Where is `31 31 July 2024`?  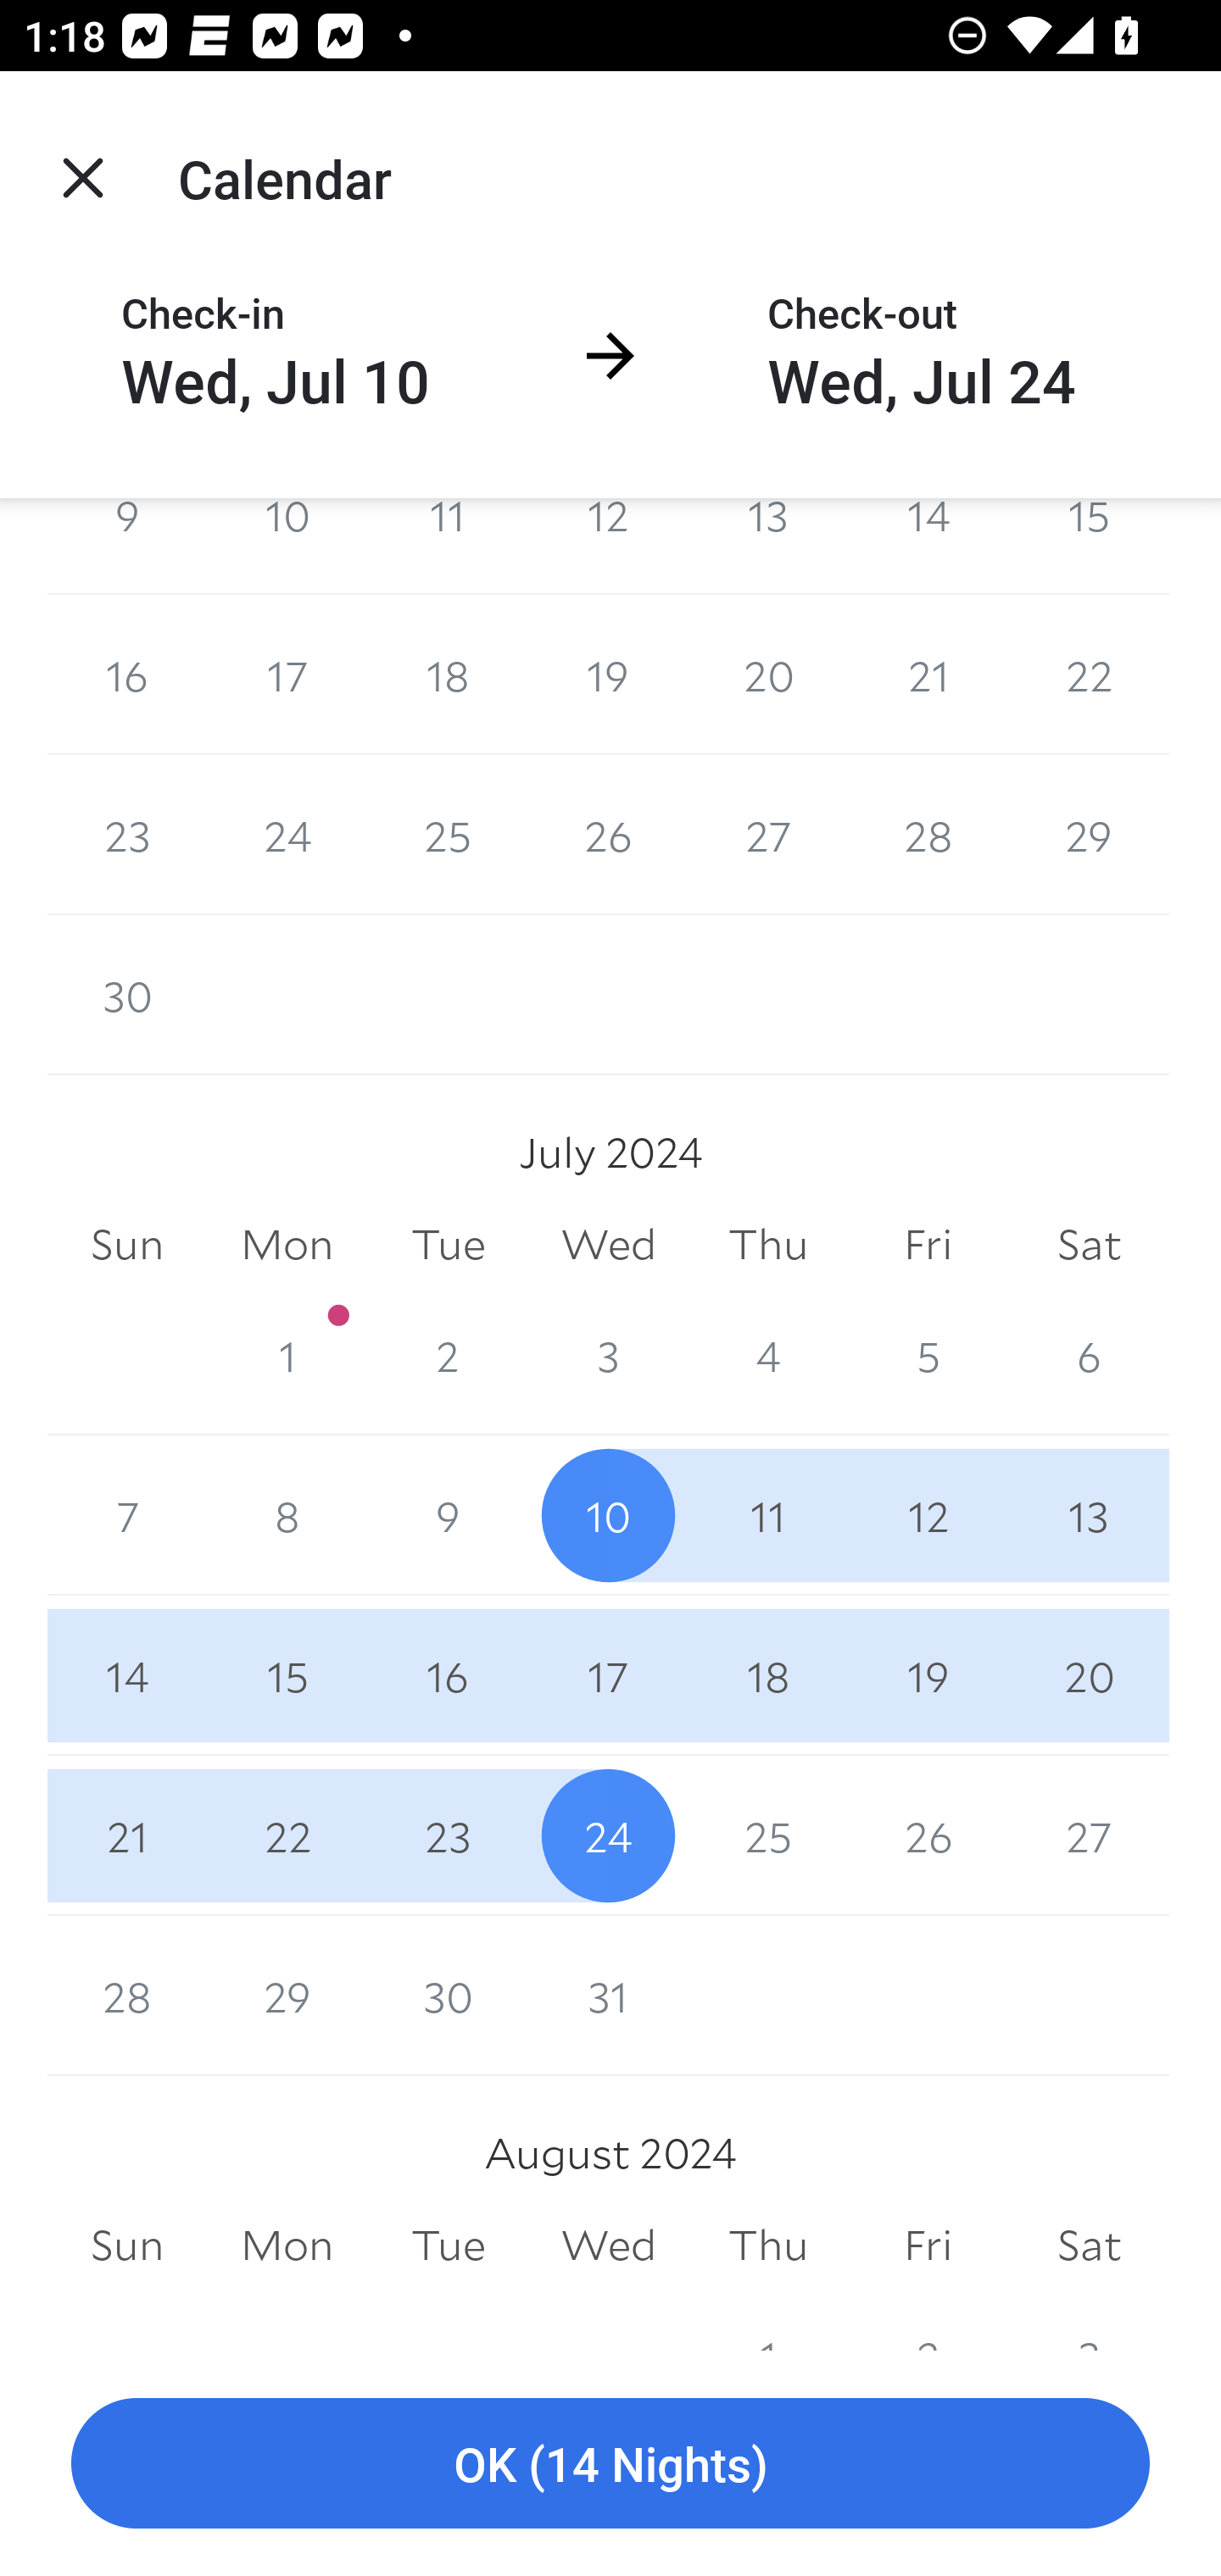
31 31 July 2024 is located at coordinates (609, 1996).